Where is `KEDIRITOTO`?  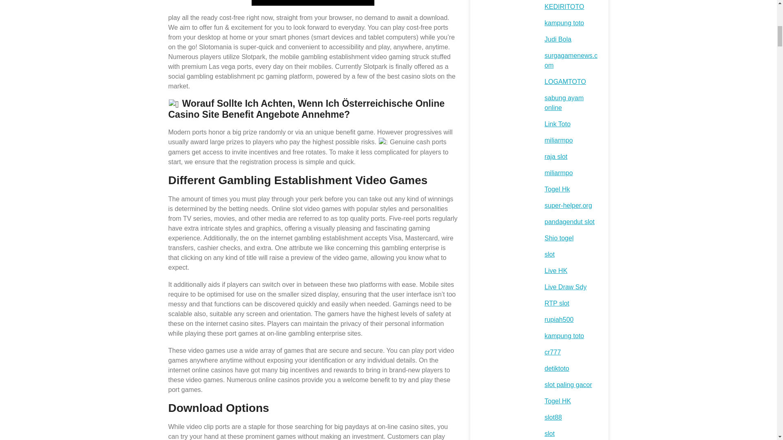
KEDIRITOTO is located at coordinates (564, 7).